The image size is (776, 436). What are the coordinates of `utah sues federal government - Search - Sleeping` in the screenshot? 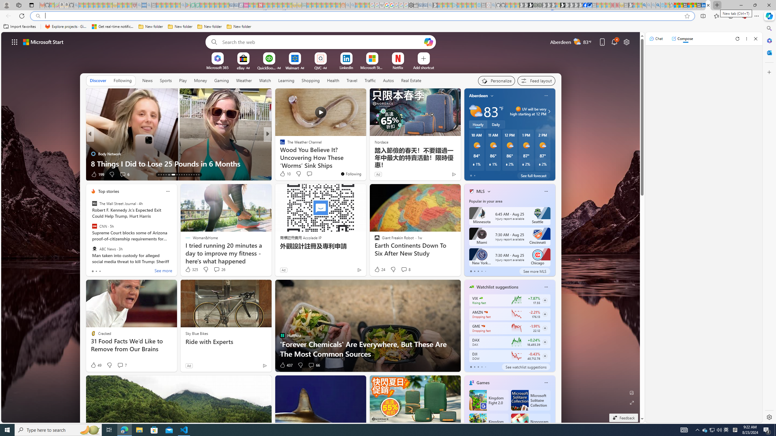 It's located at (149, 5).